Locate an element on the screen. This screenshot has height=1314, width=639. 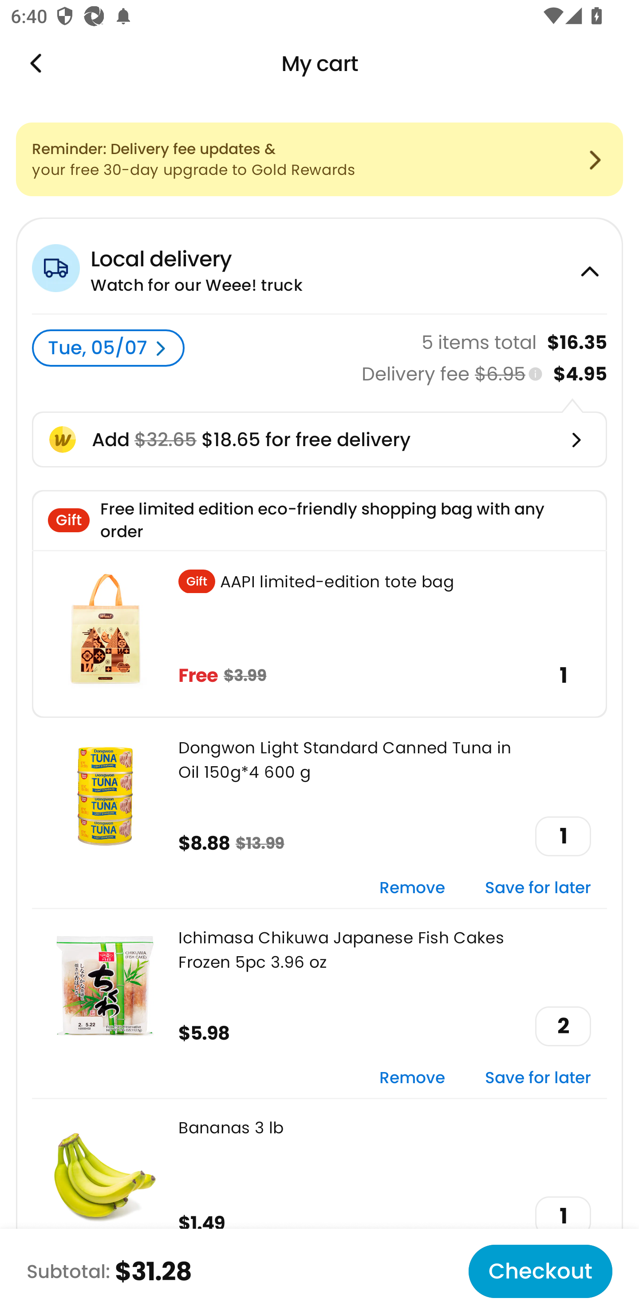
. AAPI limited-edition tote bag Free $3.99 1 is located at coordinates (319, 634).